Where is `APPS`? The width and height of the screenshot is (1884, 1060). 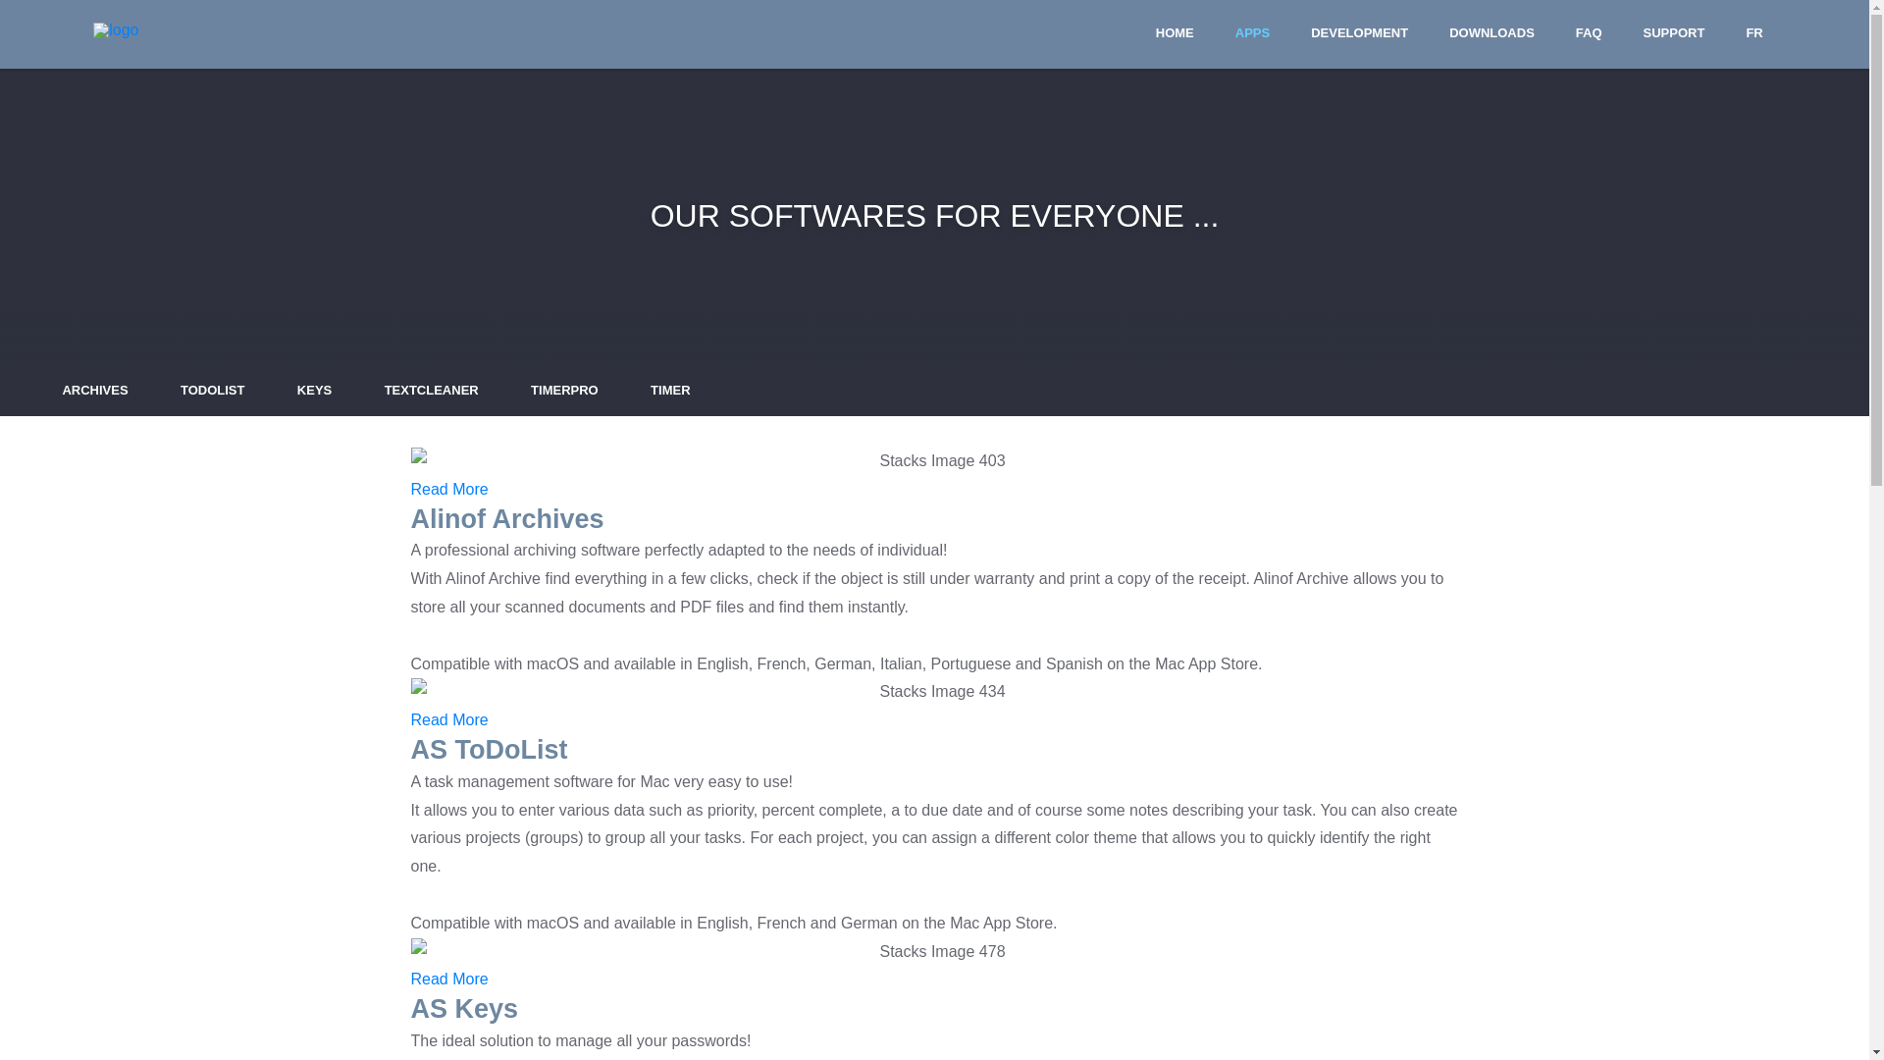
APPS is located at coordinates (1252, 33).